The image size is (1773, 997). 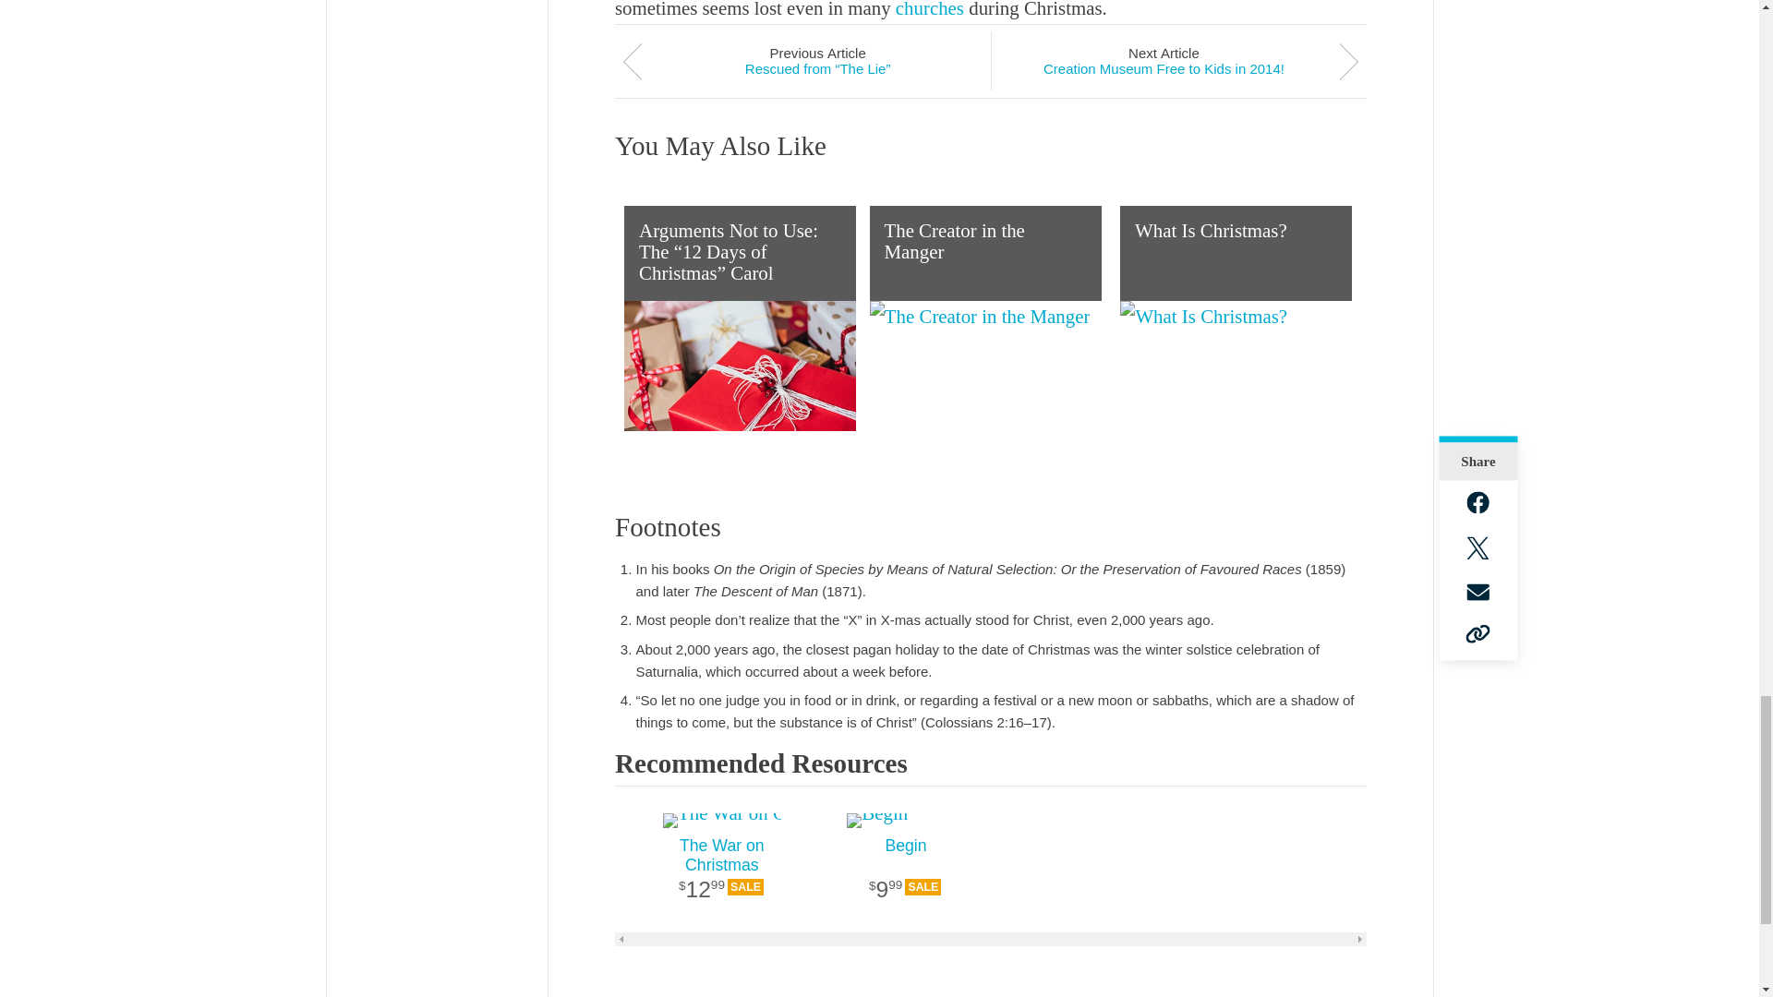 What do you see at coordinates (721, 880) in the screenshot?
I see `The War on Christmas` at bounding box center [721, 880].